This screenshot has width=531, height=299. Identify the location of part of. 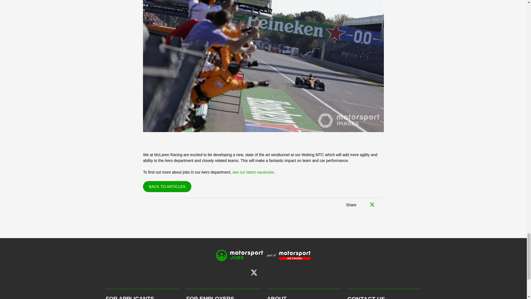
(287, 255).